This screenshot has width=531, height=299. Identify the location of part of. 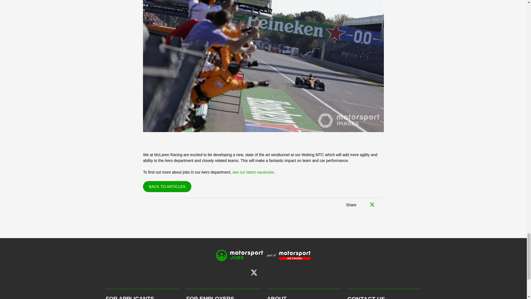
(287, 255).